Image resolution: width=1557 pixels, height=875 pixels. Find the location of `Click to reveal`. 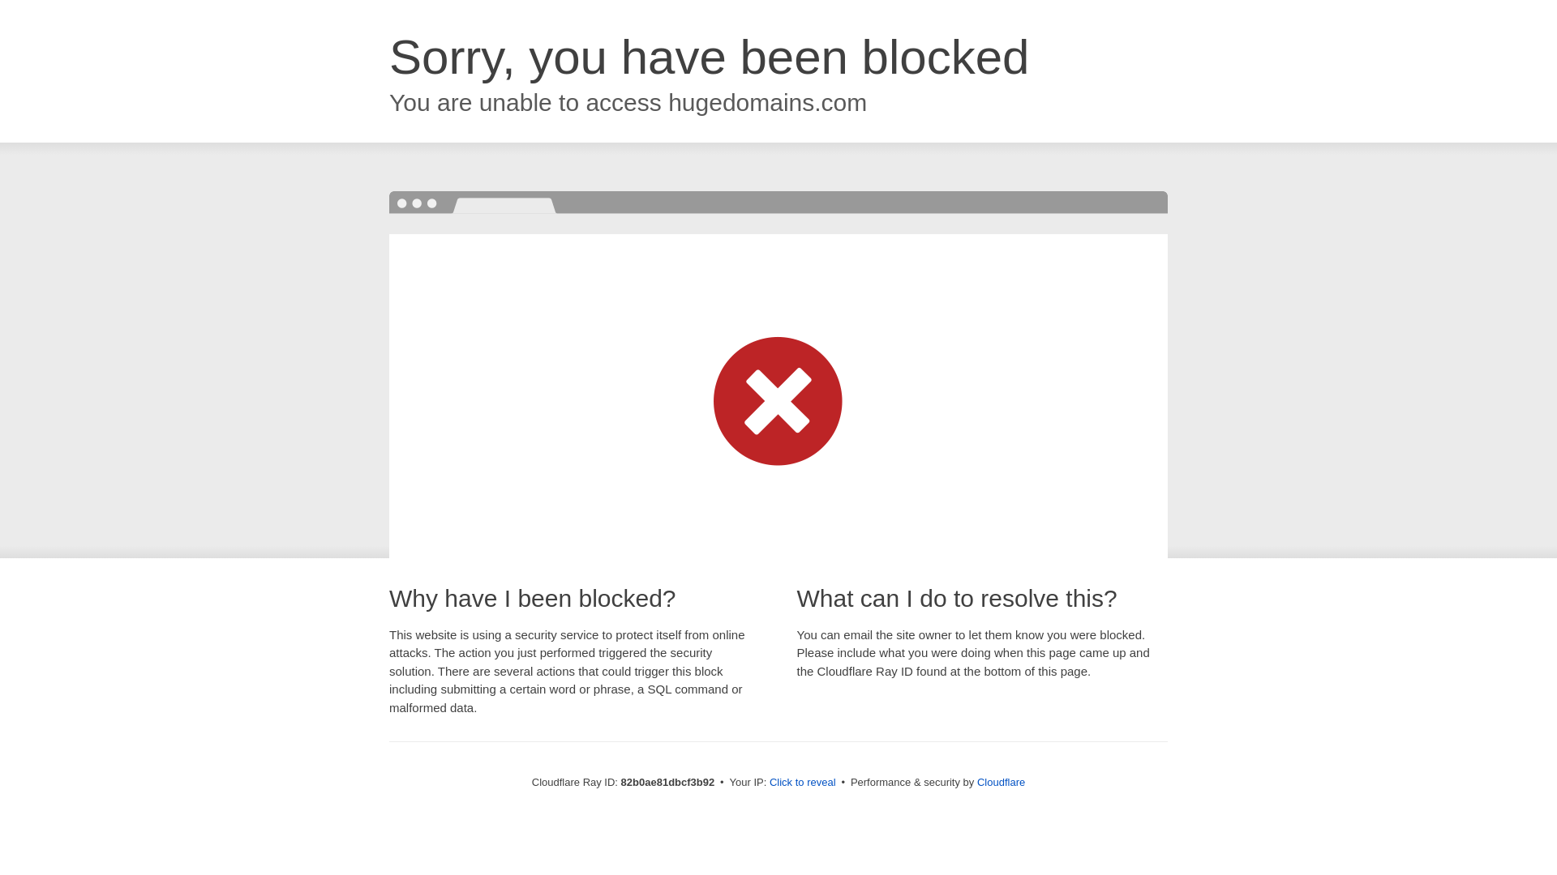

Click to reveal is located at coordinates (803, 783).